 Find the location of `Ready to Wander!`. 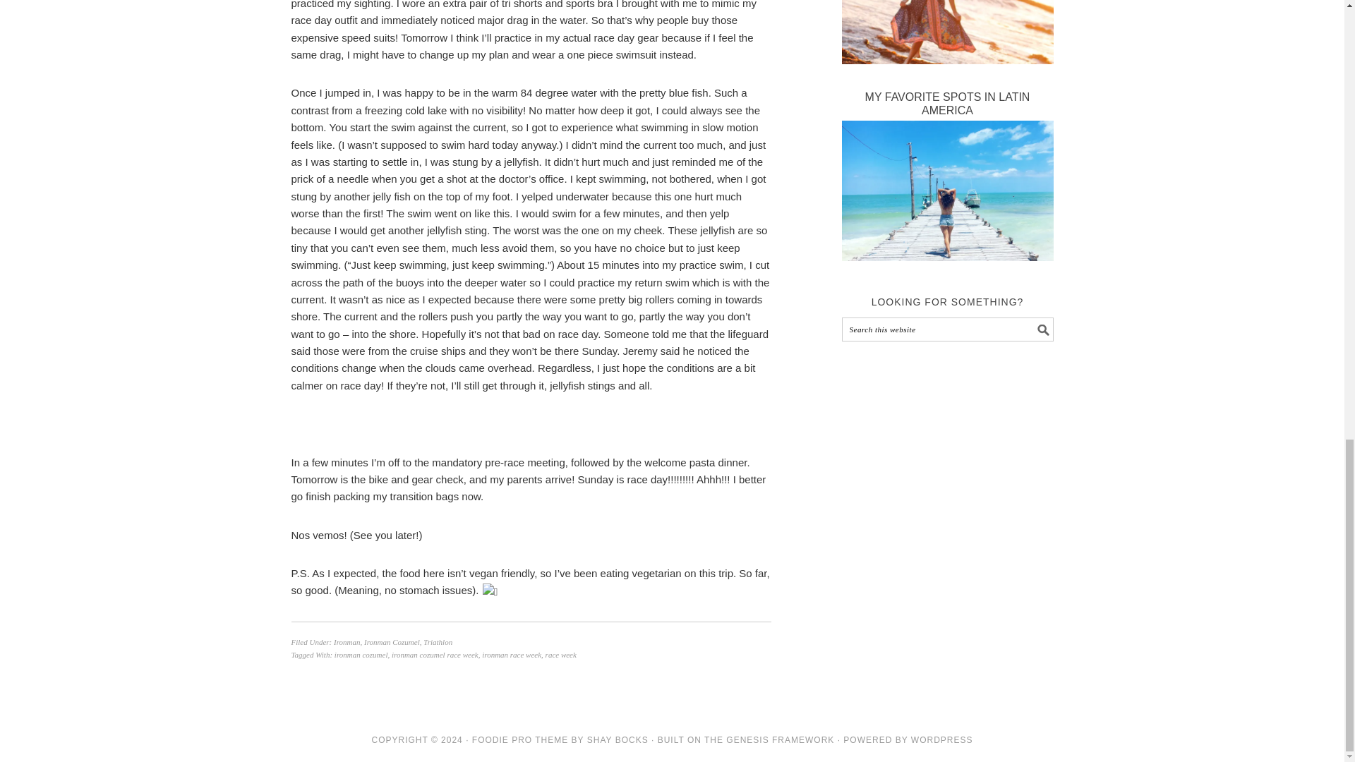

Ready to Wander! is located at coordinates (947, 59).